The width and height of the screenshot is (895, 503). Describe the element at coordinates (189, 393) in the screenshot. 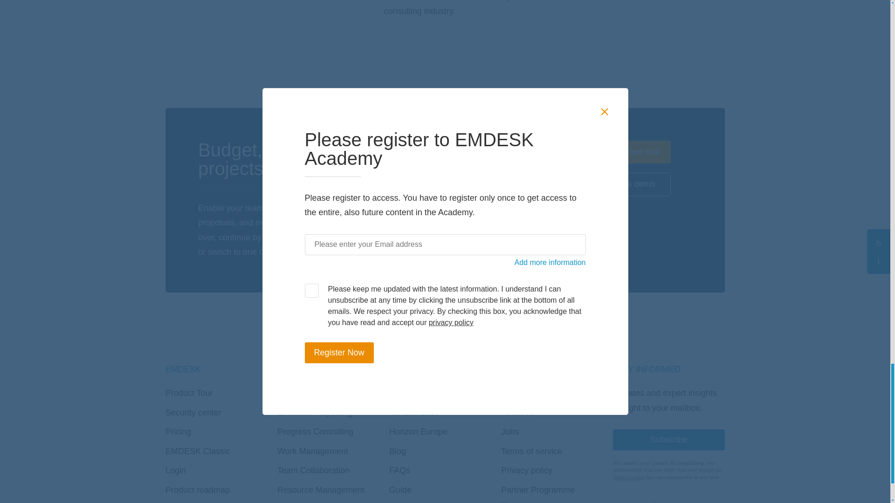

I see `Product Tour` at that location.